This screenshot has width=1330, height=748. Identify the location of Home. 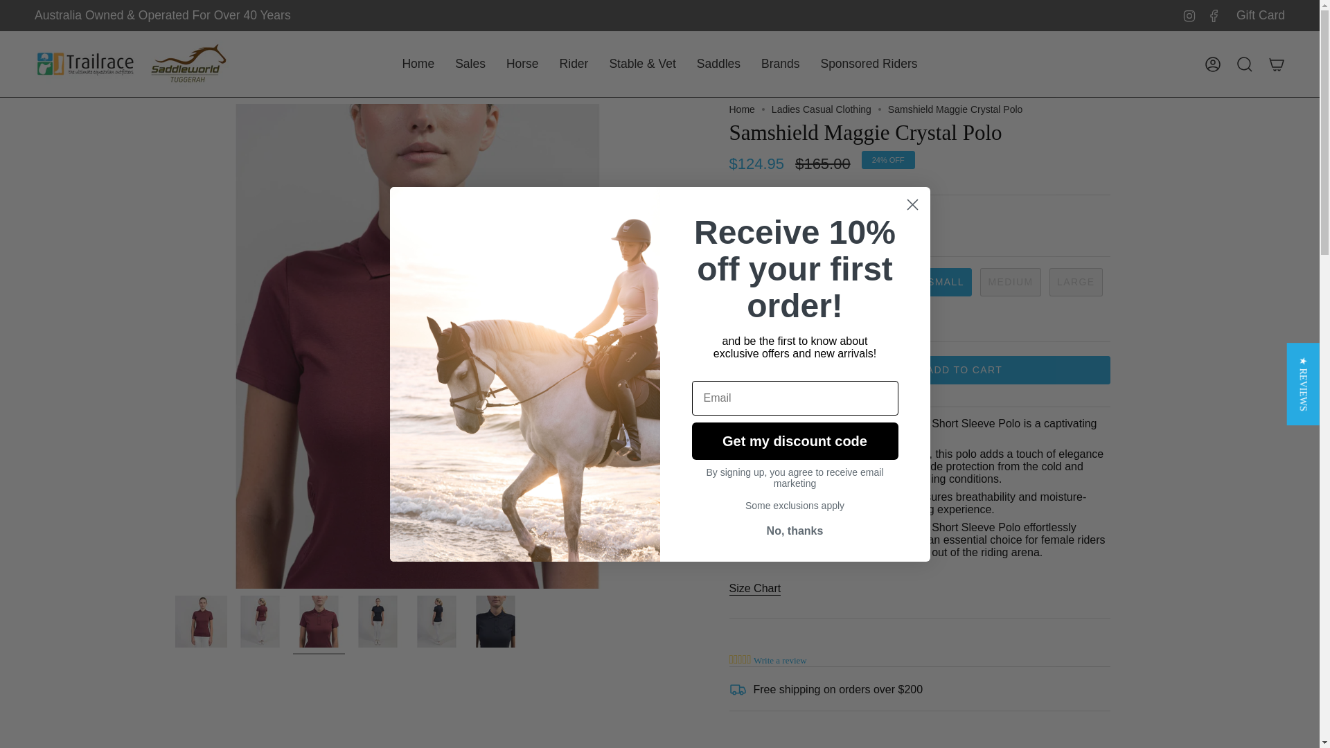
(417, 64).